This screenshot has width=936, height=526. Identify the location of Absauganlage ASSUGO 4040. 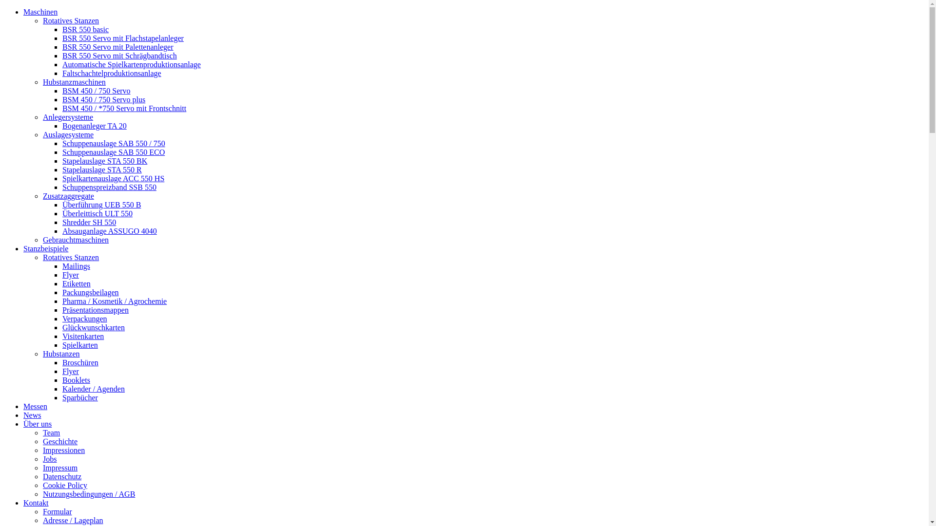
(110, 231).